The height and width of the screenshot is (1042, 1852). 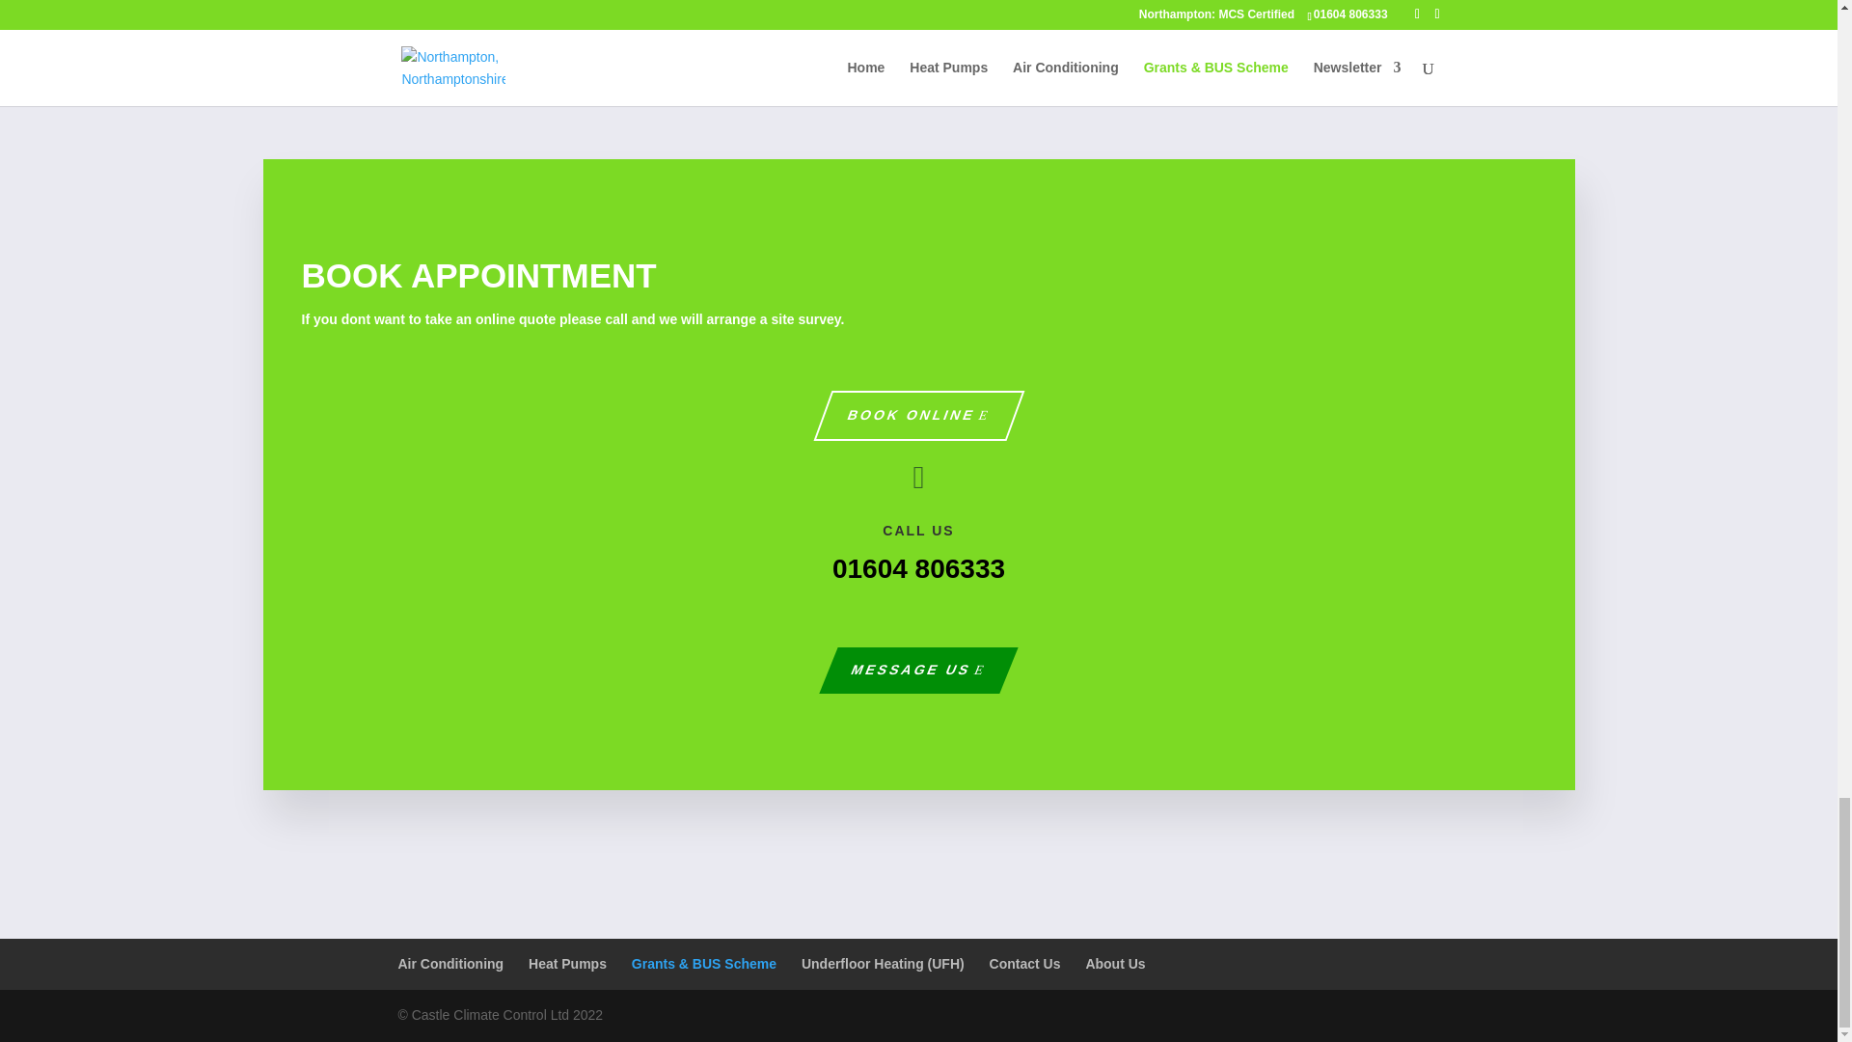 What do you see at coordinates (909, 415) in the screenshot?
I see `BOOK ONLINE` at bounding box center [909, 415].